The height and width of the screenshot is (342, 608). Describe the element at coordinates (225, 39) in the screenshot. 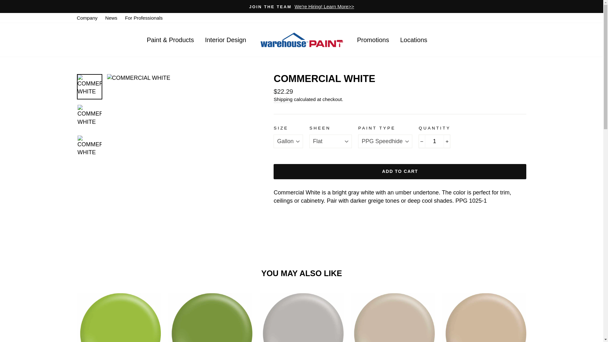

I see `Interior Design` at that location.